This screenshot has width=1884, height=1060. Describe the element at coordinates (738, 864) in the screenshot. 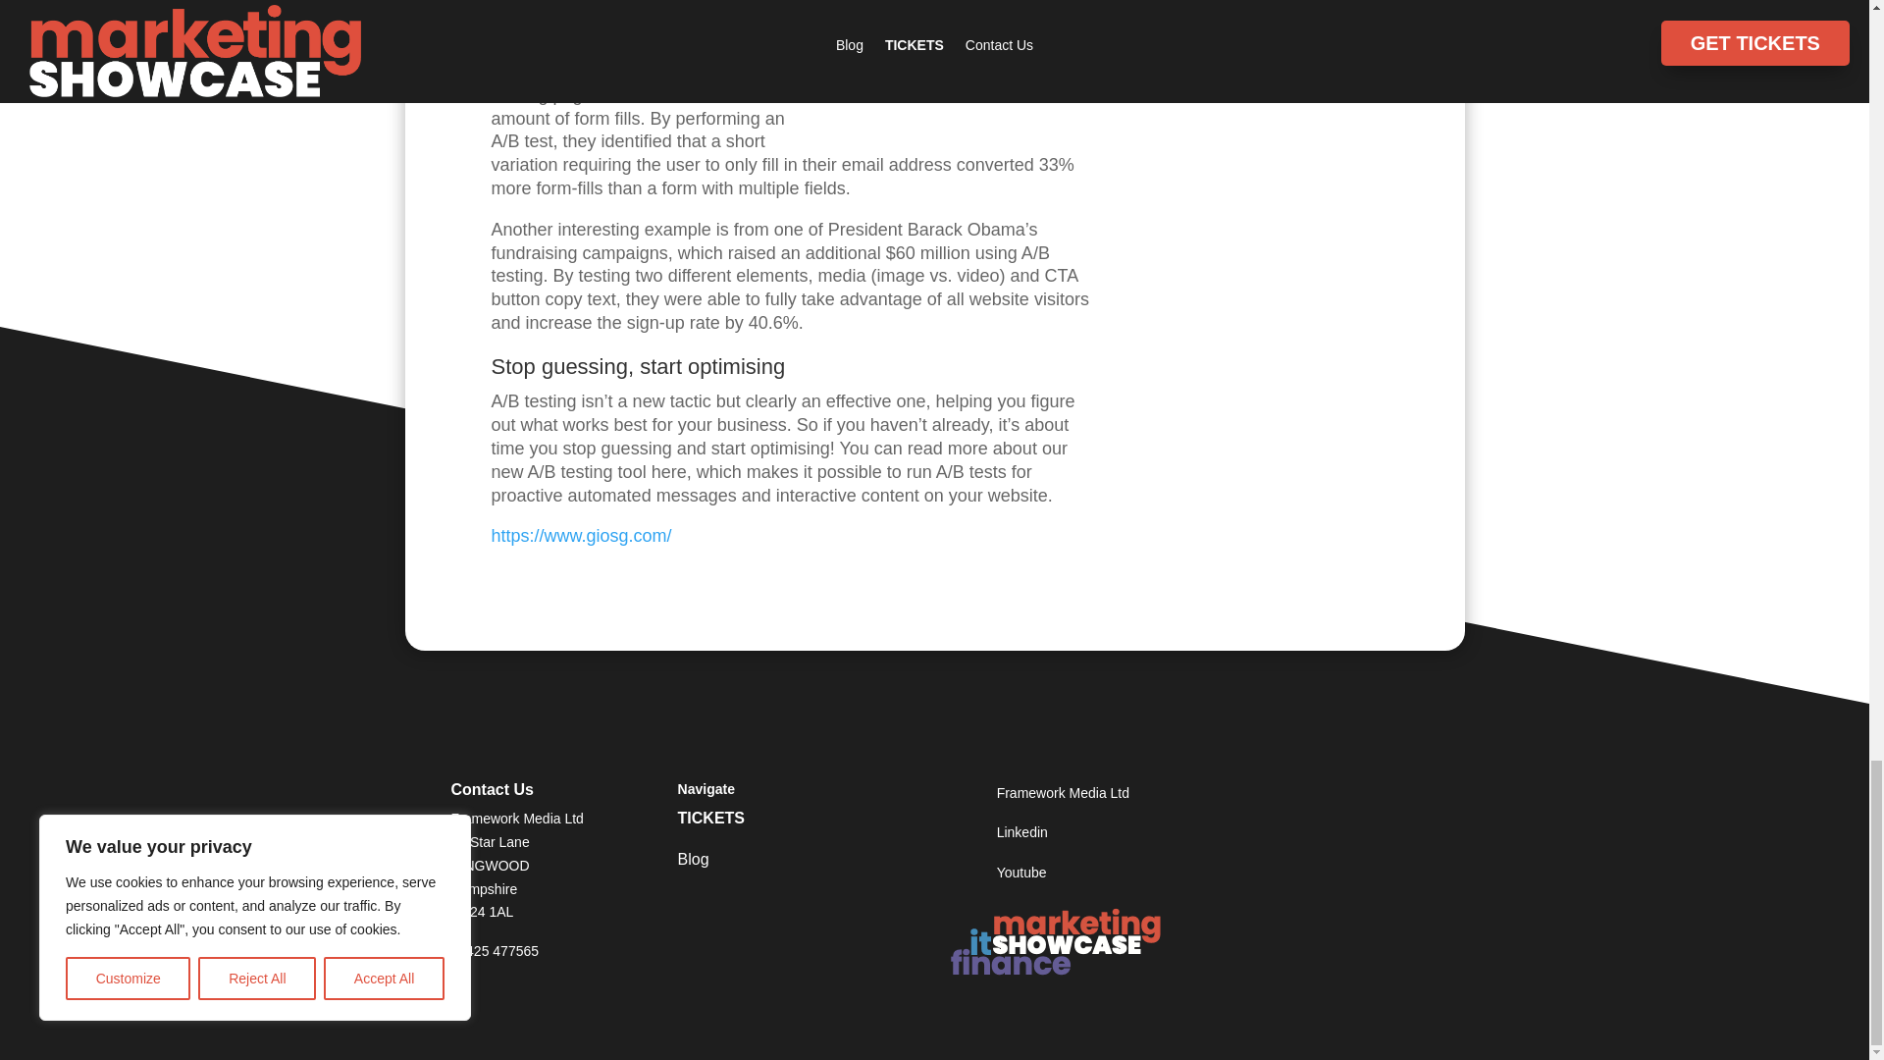

I see `Blog` at that location.